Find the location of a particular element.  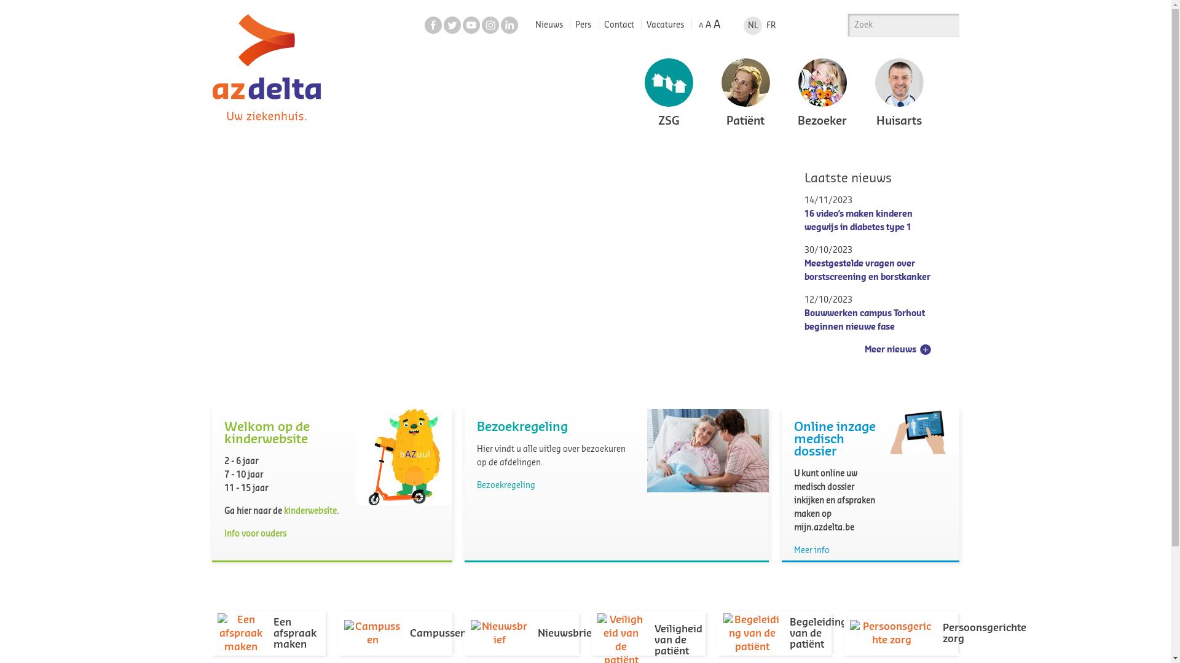

Meestgestelde vragen over borstscreening en borstkanker is located at coordinates (868, 270).